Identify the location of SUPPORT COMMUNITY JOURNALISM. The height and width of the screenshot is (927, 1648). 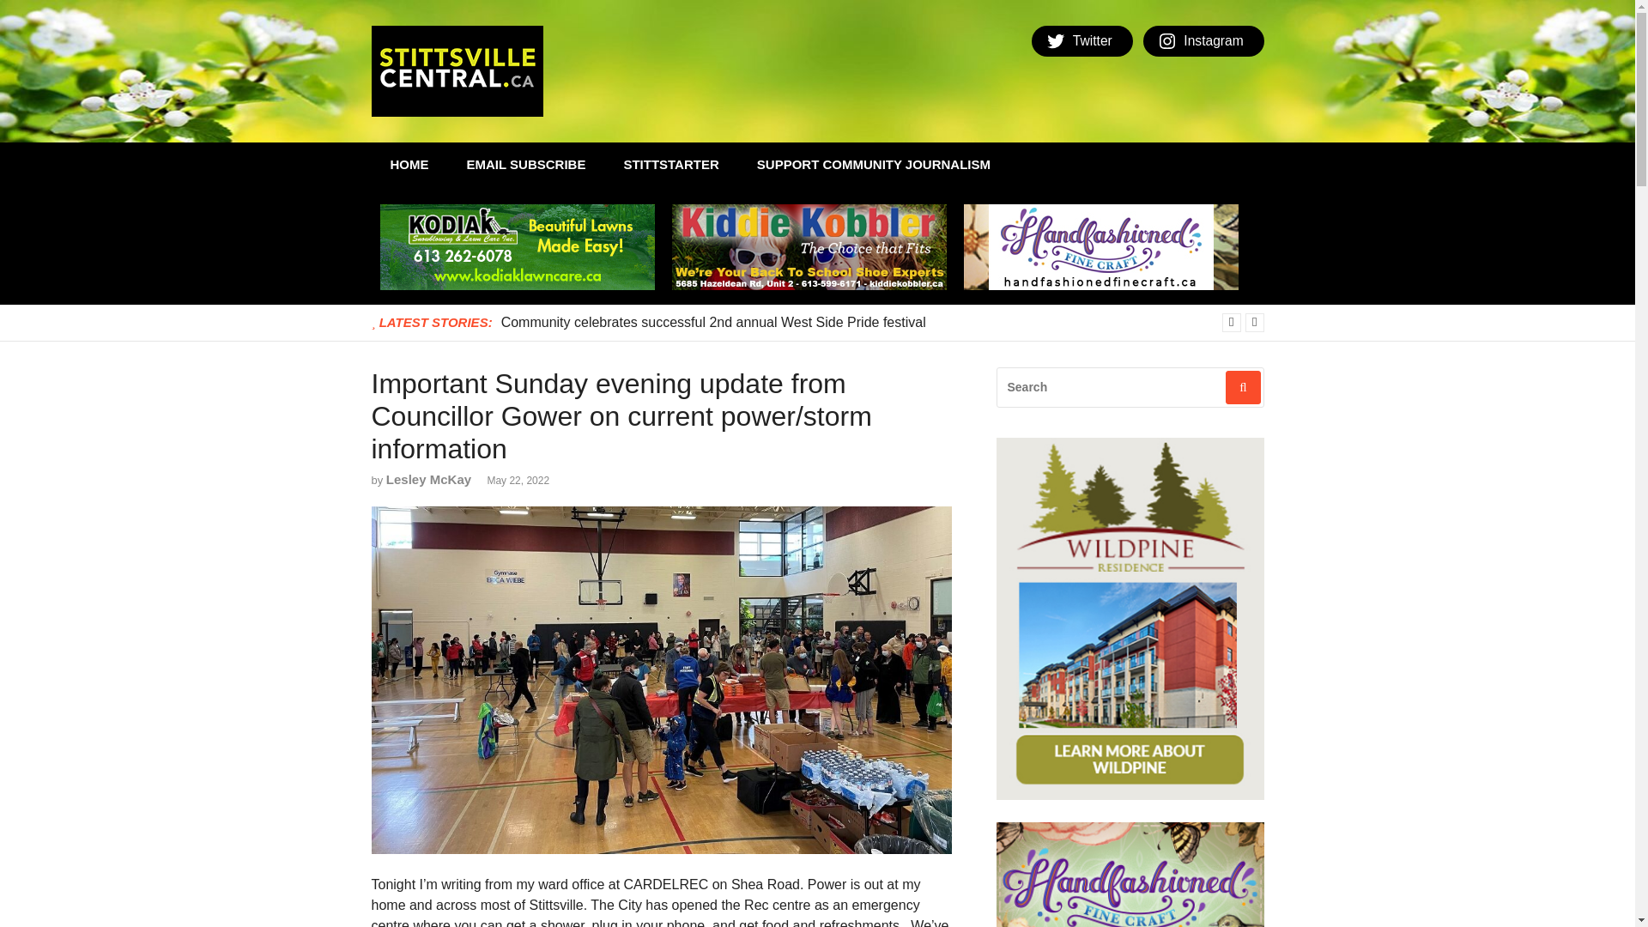
(874, 165).